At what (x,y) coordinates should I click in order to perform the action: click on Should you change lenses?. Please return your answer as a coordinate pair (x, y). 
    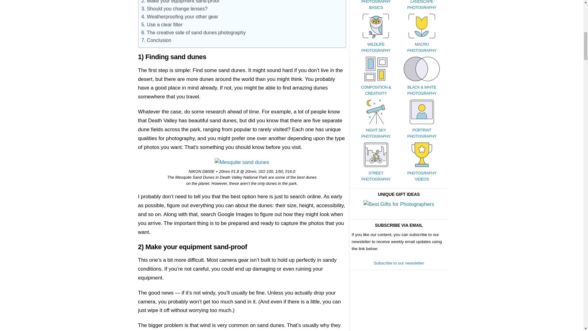
    Looking at the image, I should click on (175, 9).